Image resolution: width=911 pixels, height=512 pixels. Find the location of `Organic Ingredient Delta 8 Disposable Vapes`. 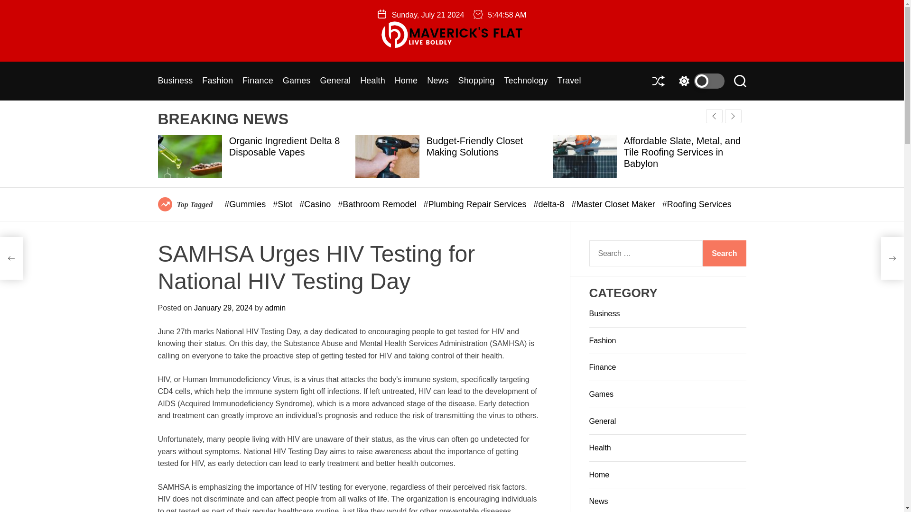

Organic Ingredient Delta 8 Disposable Vapes is located at coordinates (285, 146).